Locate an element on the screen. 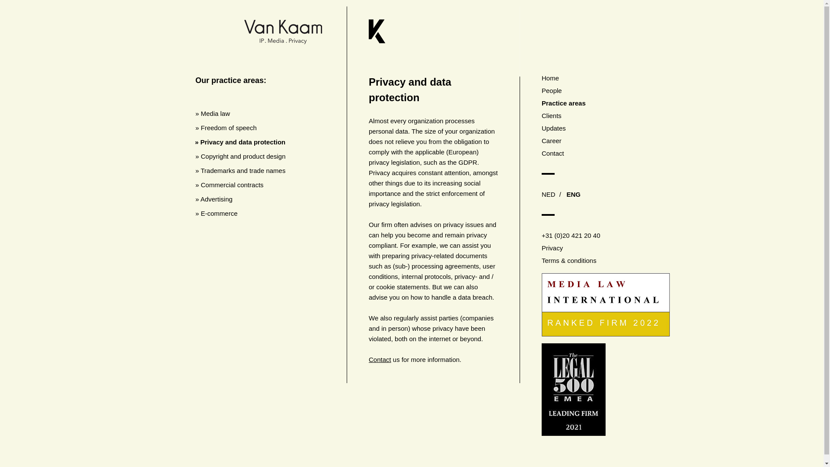  Privacy statement PDF is located at coordinates (596, 248).